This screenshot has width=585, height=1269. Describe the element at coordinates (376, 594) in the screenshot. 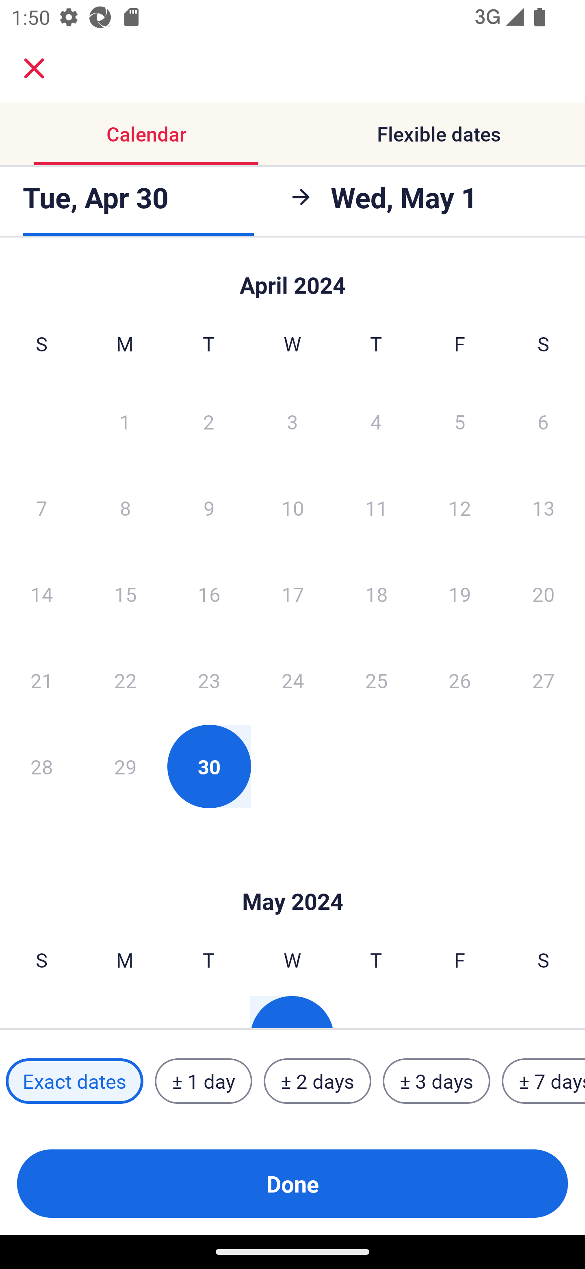

I see `18 Thursday, April 18, 2024` at that location.